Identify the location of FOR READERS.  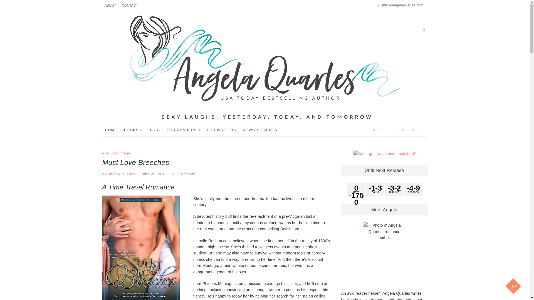
(183, 130).